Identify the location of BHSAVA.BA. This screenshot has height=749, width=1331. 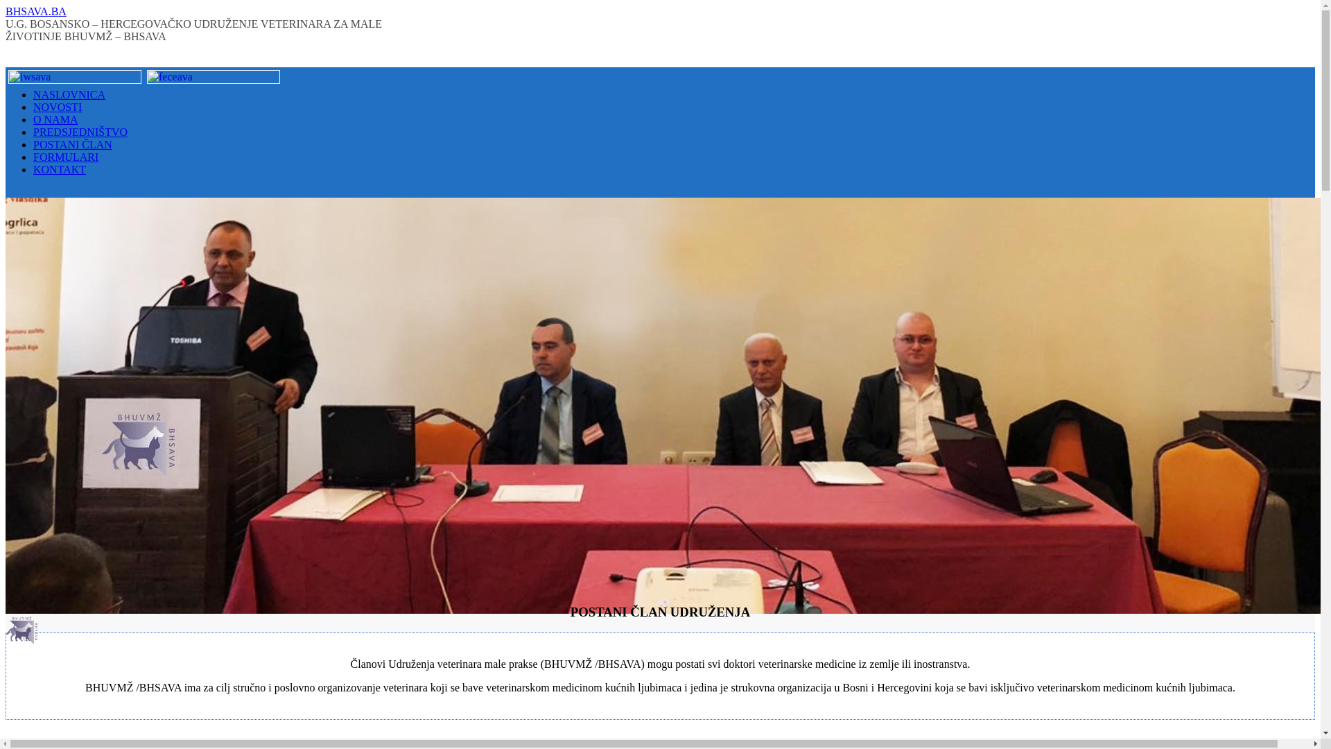
(21, 641).